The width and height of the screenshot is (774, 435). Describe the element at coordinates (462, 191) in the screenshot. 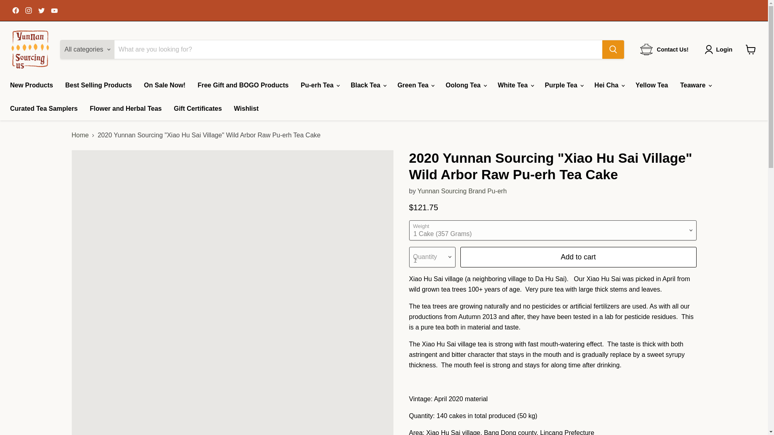

I see `Yunnan Sourcing Brand Pu-erh` at that location.